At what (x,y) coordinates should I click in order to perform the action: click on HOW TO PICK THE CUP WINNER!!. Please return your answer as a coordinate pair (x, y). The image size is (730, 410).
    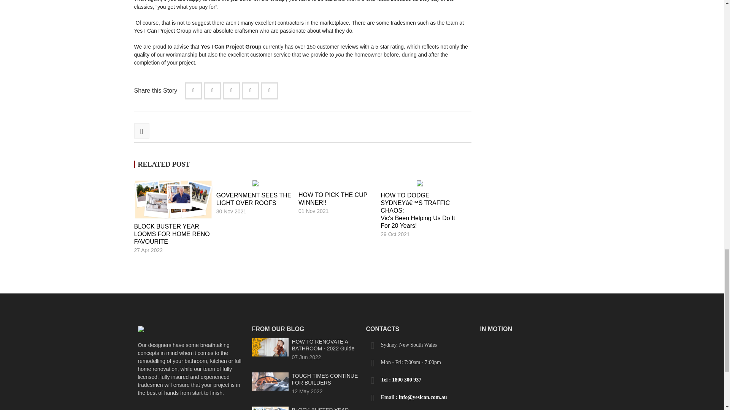
    Looking at the image, I should click on (333, 199).